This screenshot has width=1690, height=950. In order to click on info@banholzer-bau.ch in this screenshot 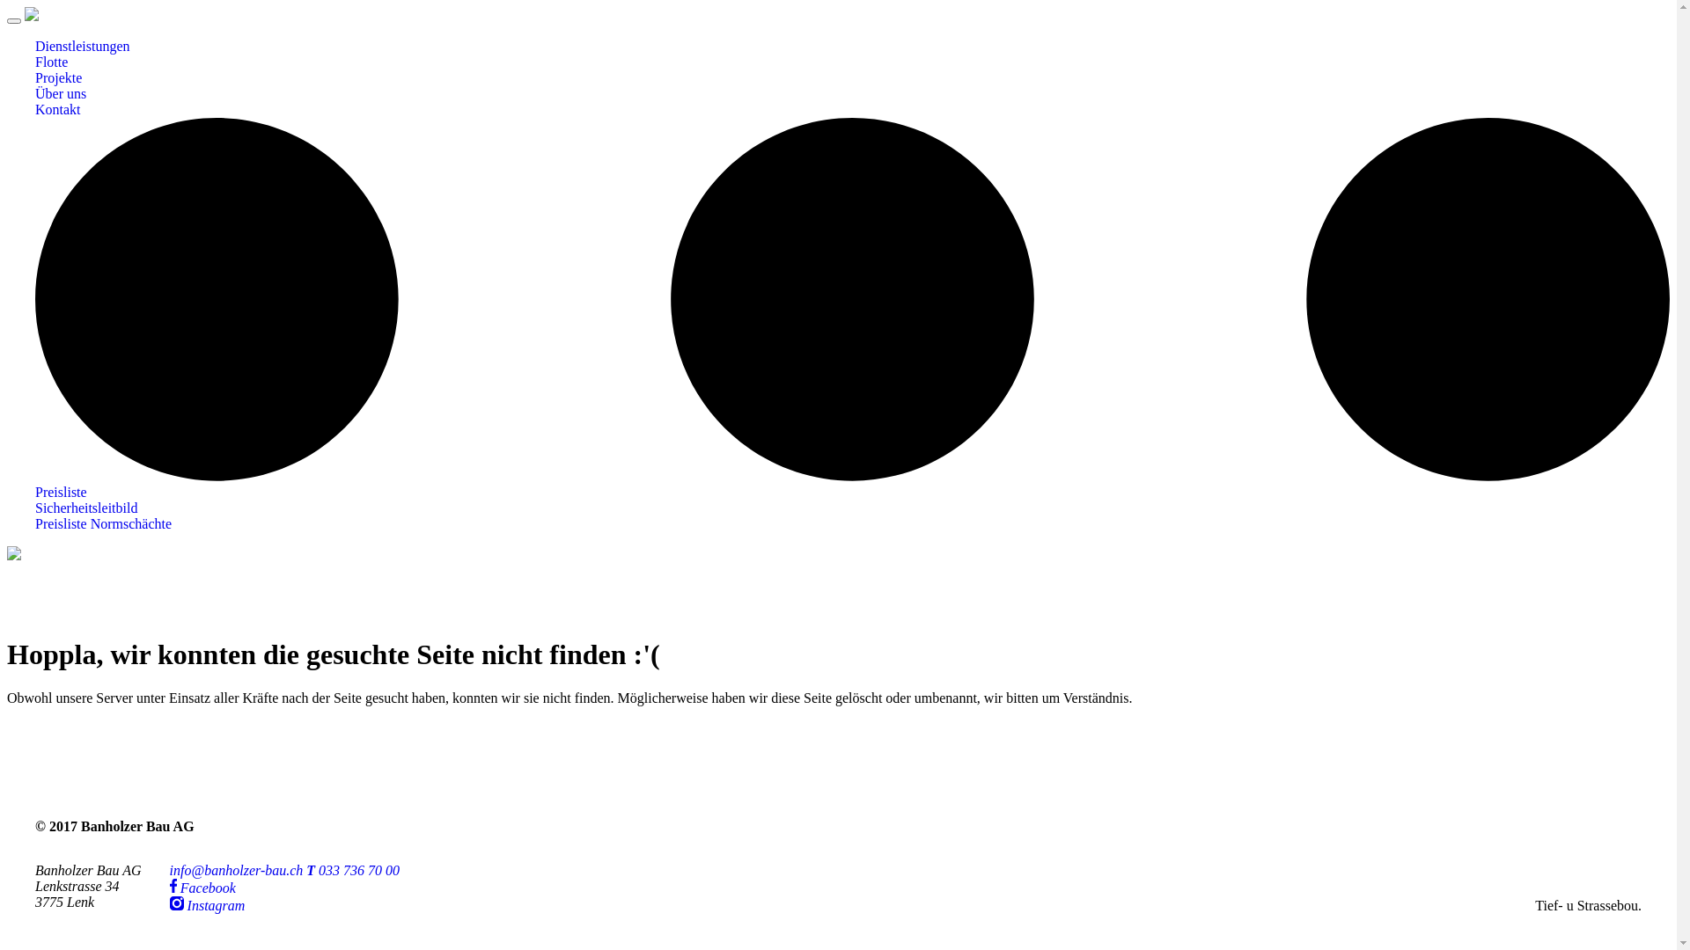, I will do `click(237, 871)`.